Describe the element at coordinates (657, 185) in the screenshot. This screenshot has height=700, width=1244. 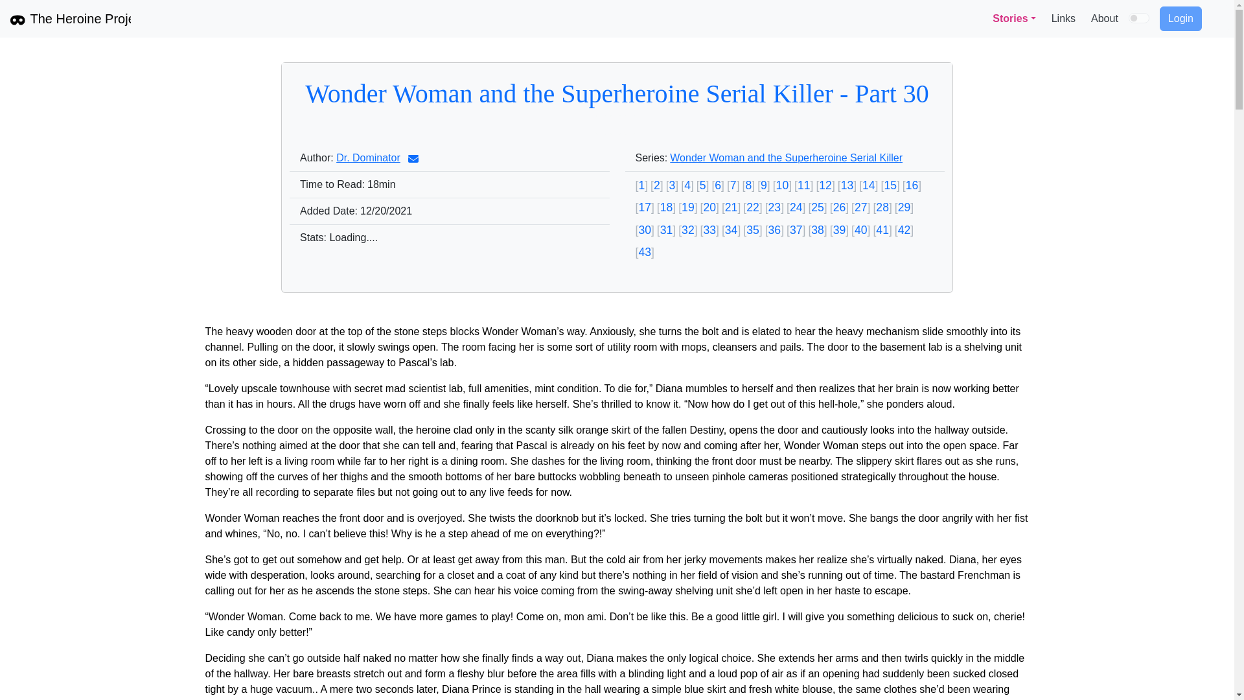
I see `2` at that location.